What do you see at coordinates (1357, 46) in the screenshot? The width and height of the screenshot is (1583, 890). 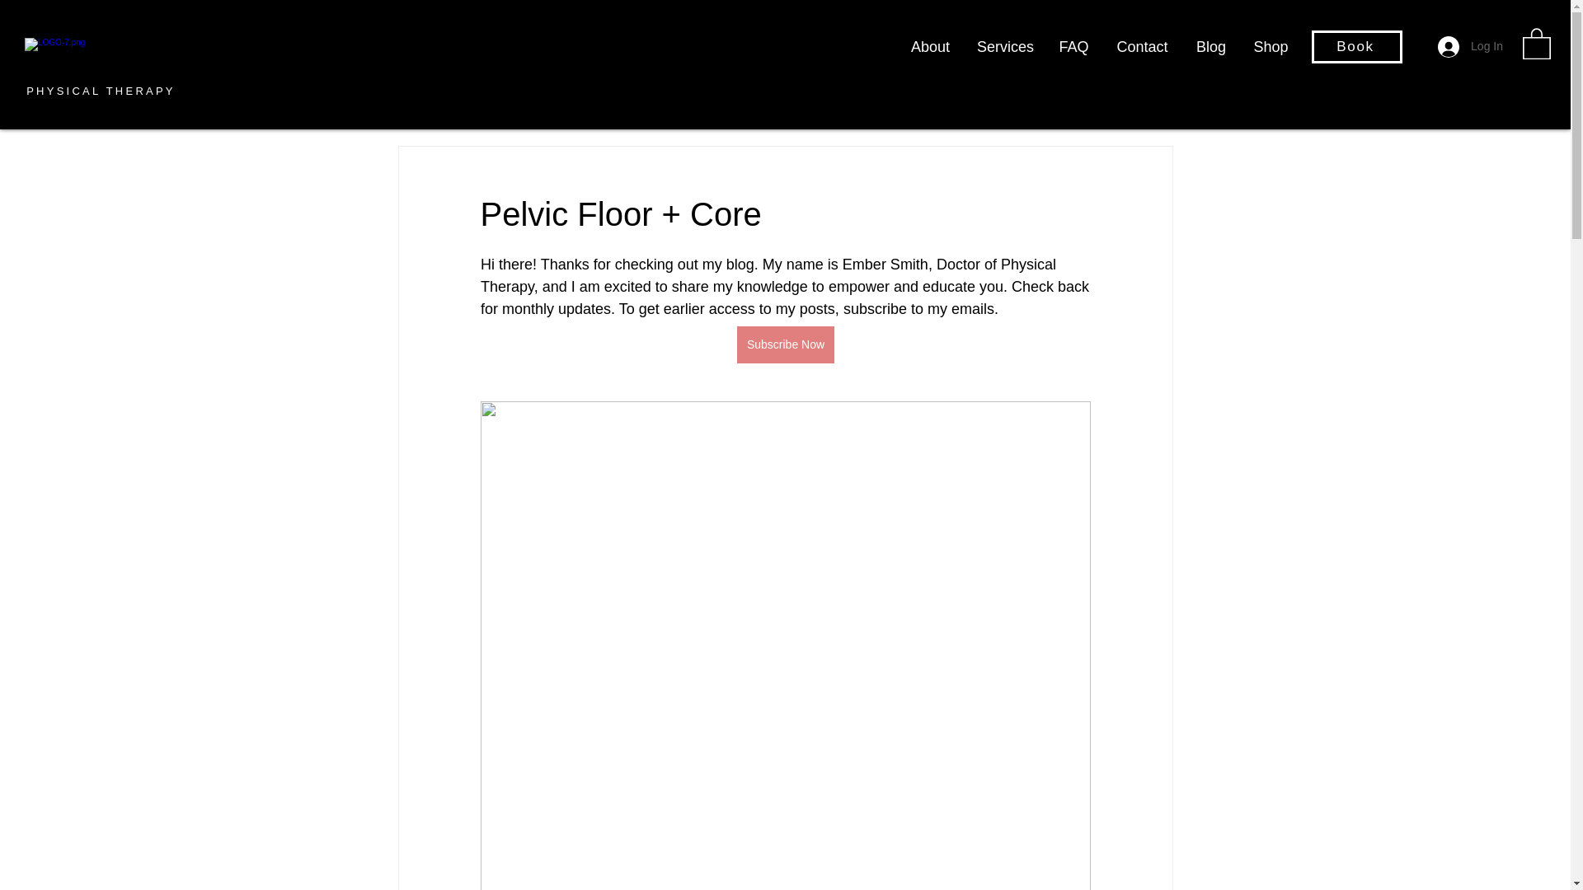 I see `Book` at bounding box center [1357, 46].